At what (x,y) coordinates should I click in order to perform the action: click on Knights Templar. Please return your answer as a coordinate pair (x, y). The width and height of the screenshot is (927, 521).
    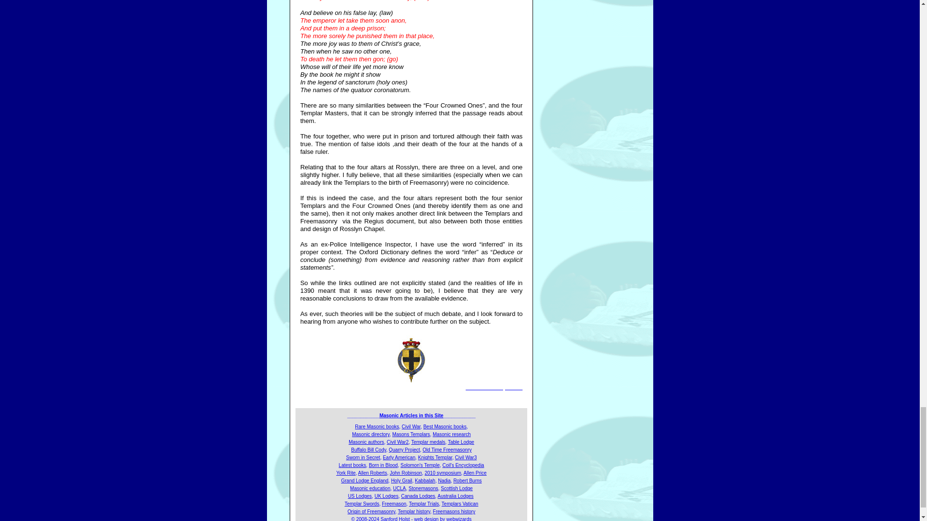
    Looking at the image, I should click on (435, 457).